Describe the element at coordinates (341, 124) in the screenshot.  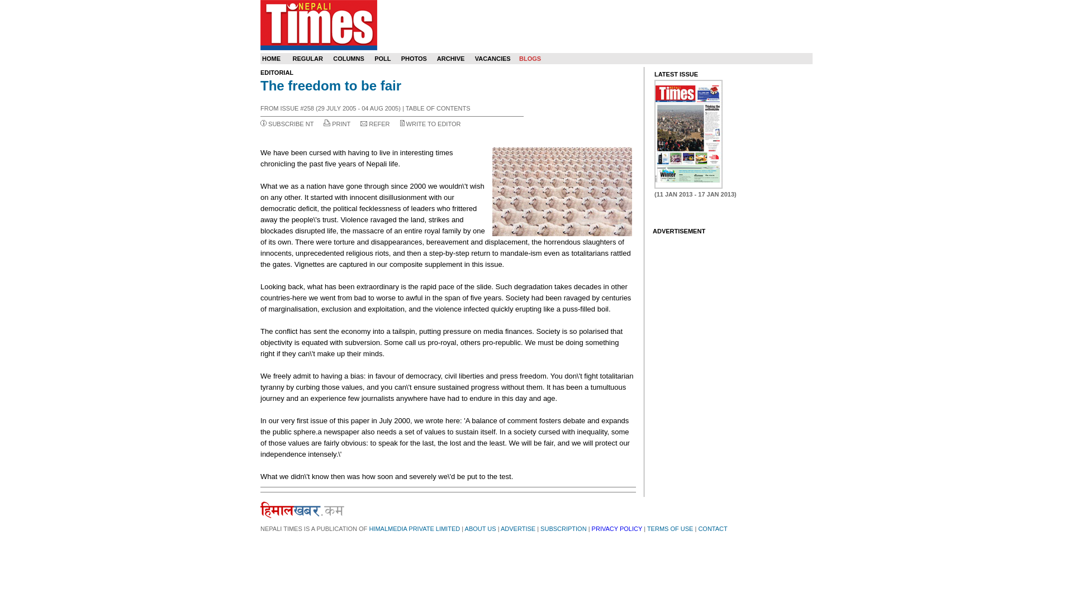
I see `PRINT` at that location.